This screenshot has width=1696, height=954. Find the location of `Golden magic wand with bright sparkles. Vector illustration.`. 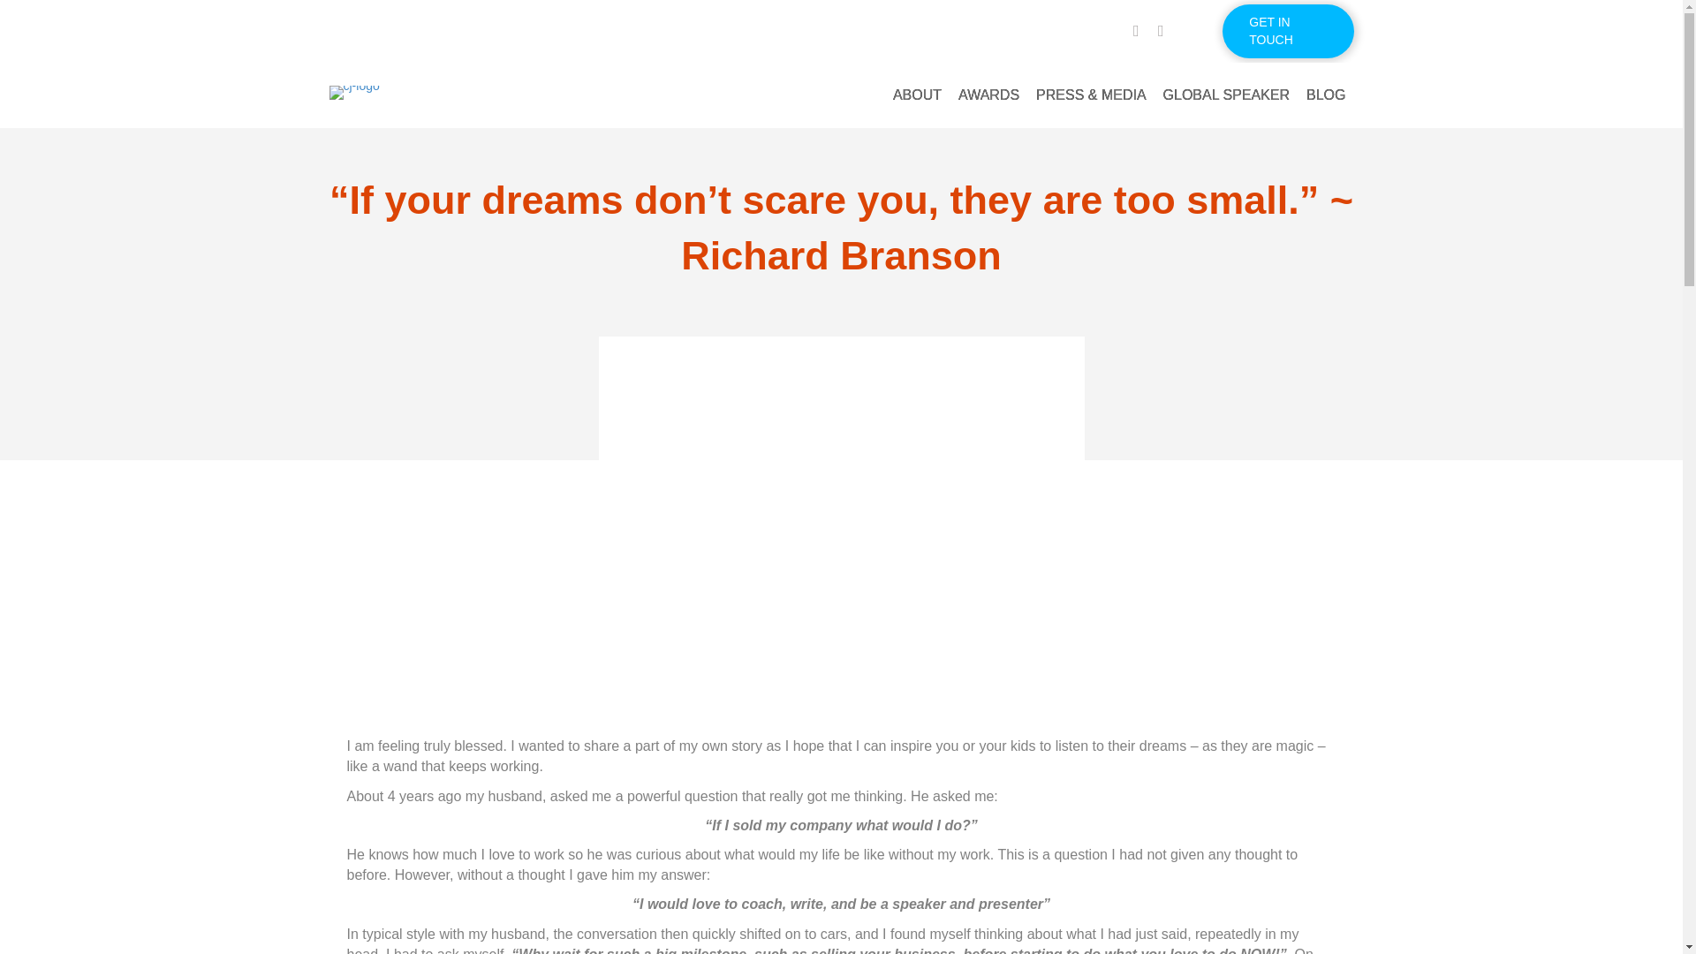

Golden magic wand with bright sparkles. Vector illustration. is located at coordinates (841, 511).